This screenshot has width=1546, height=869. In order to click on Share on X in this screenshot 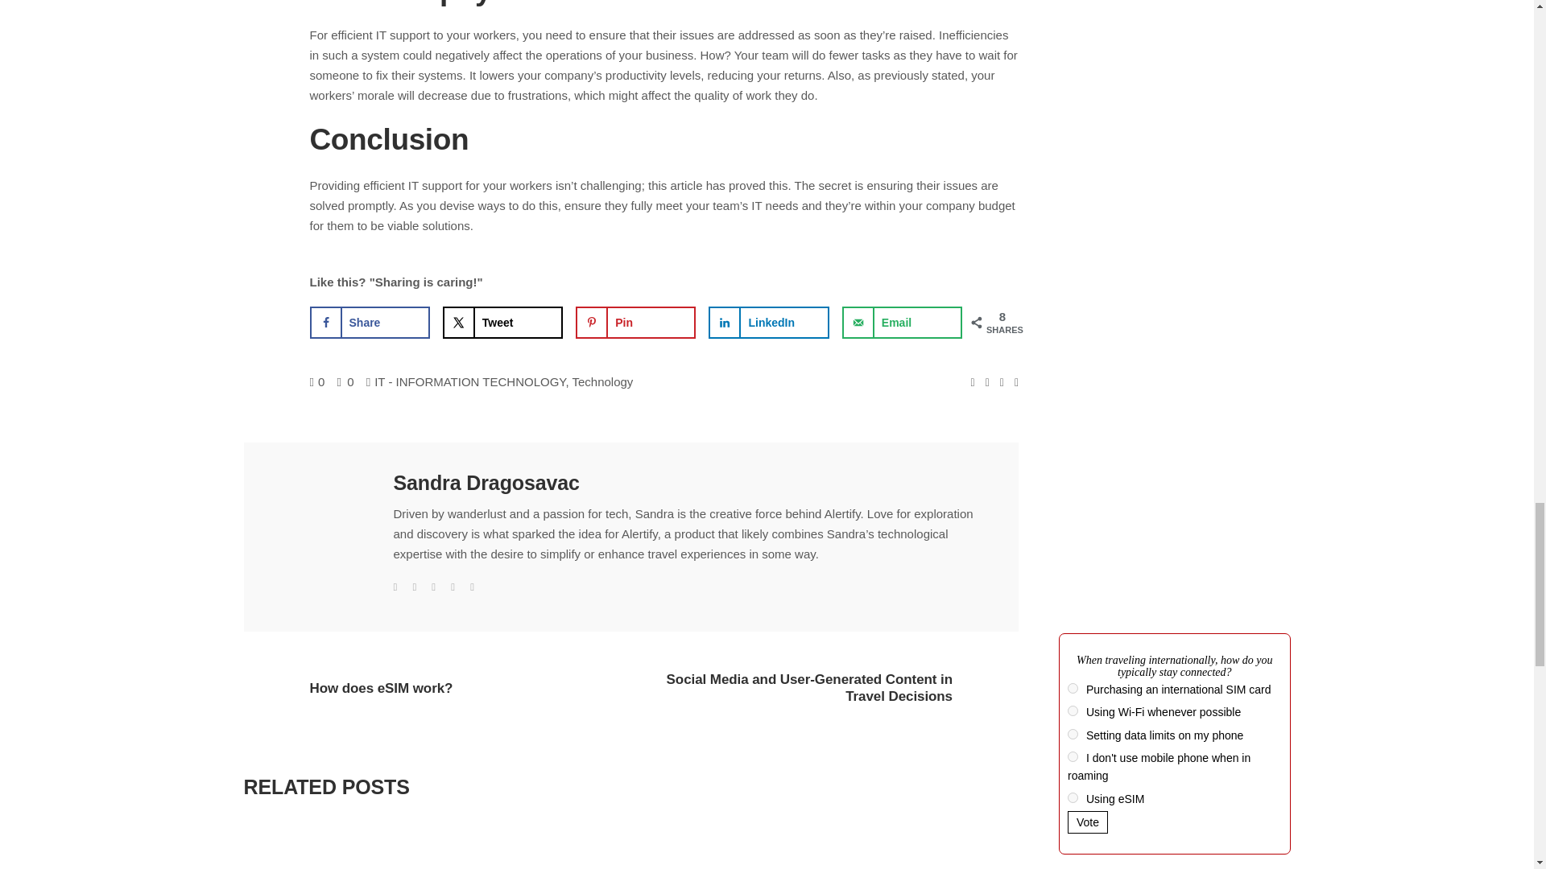, I will do `click(502, 323)`.